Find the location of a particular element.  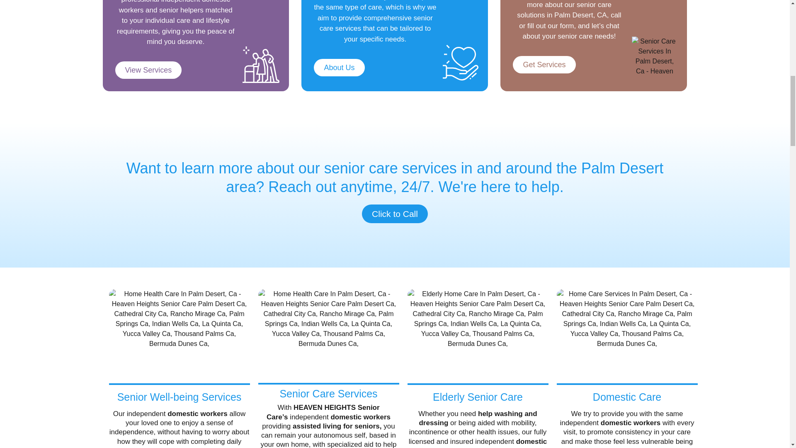

Click to Call is located at coordinates (395, 213).